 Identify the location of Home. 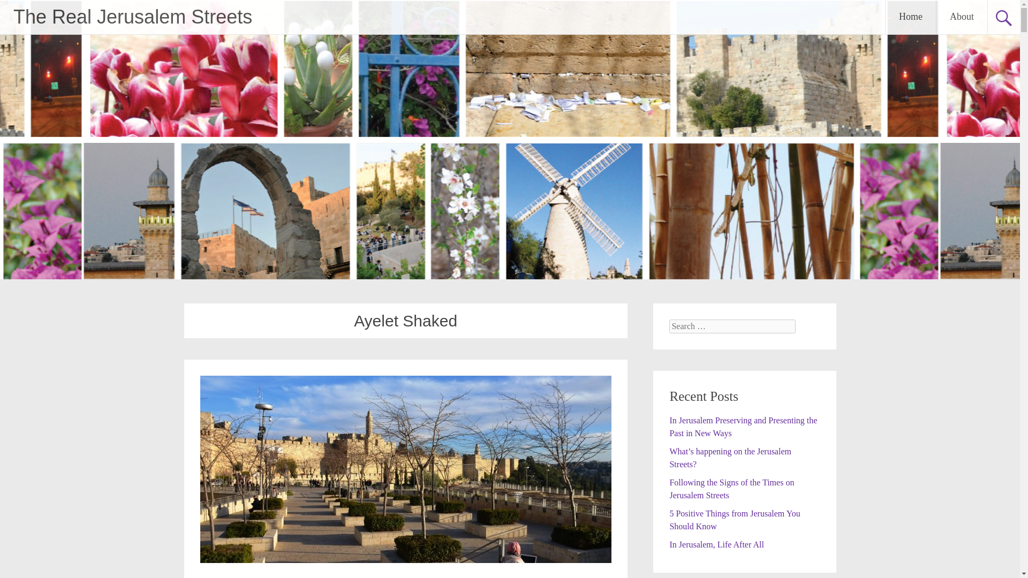
(910, 17).